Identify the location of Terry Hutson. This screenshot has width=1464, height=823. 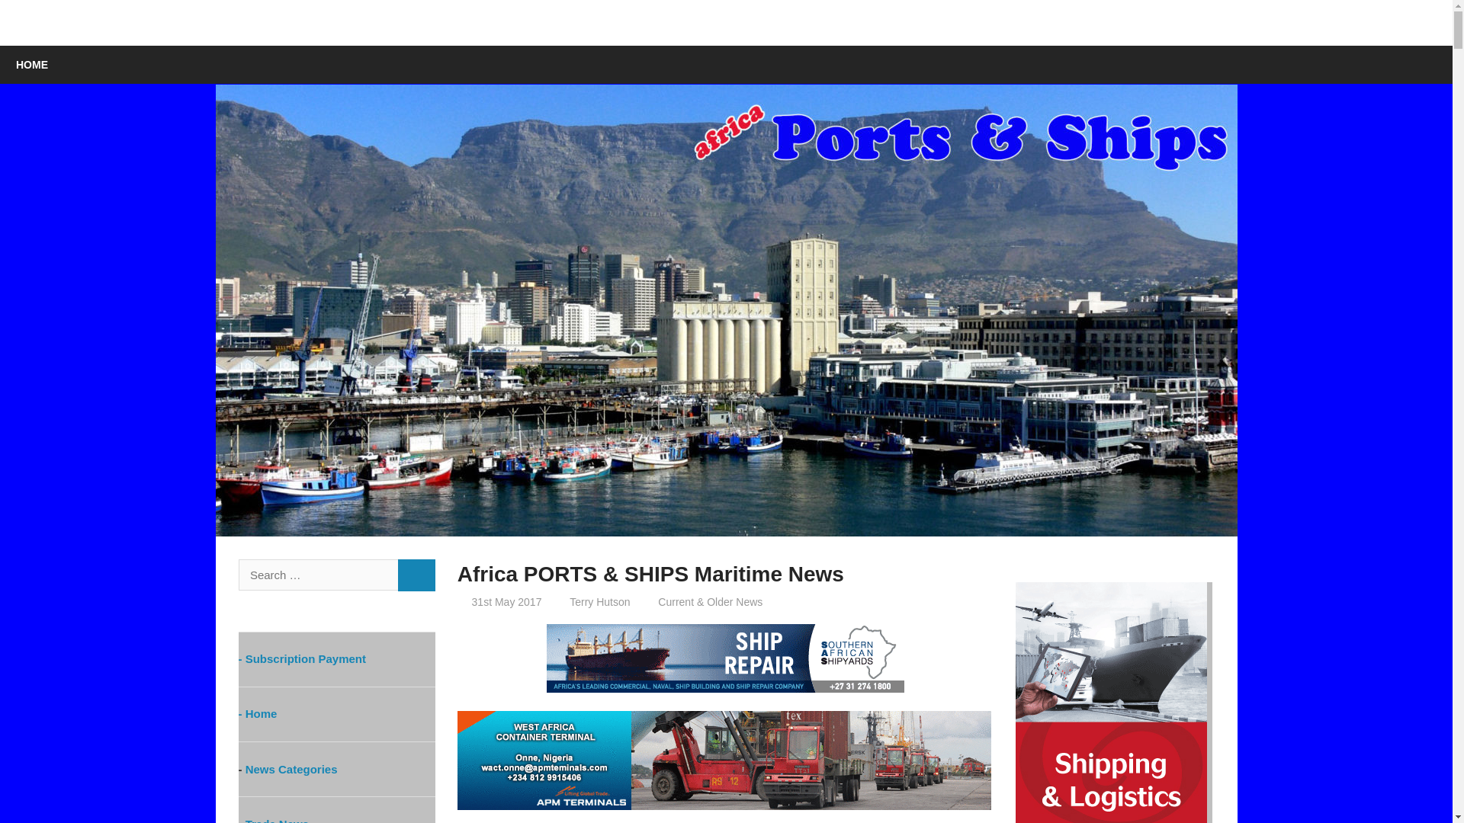
(599, 602).